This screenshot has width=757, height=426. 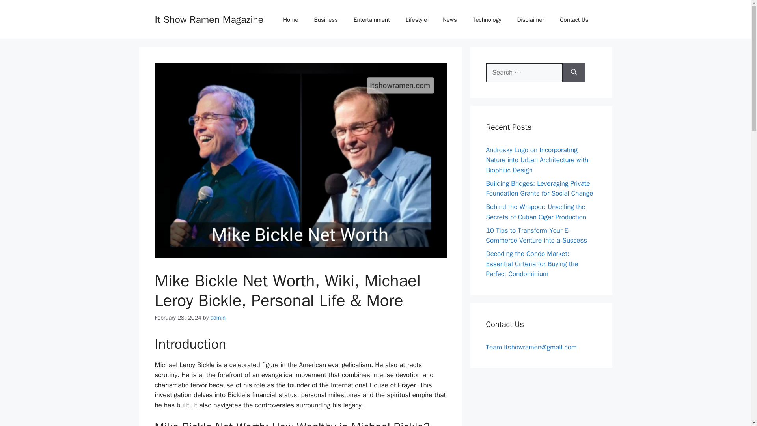 I want to click on It Show Ramen Magazine, so click(x=209, y=19).